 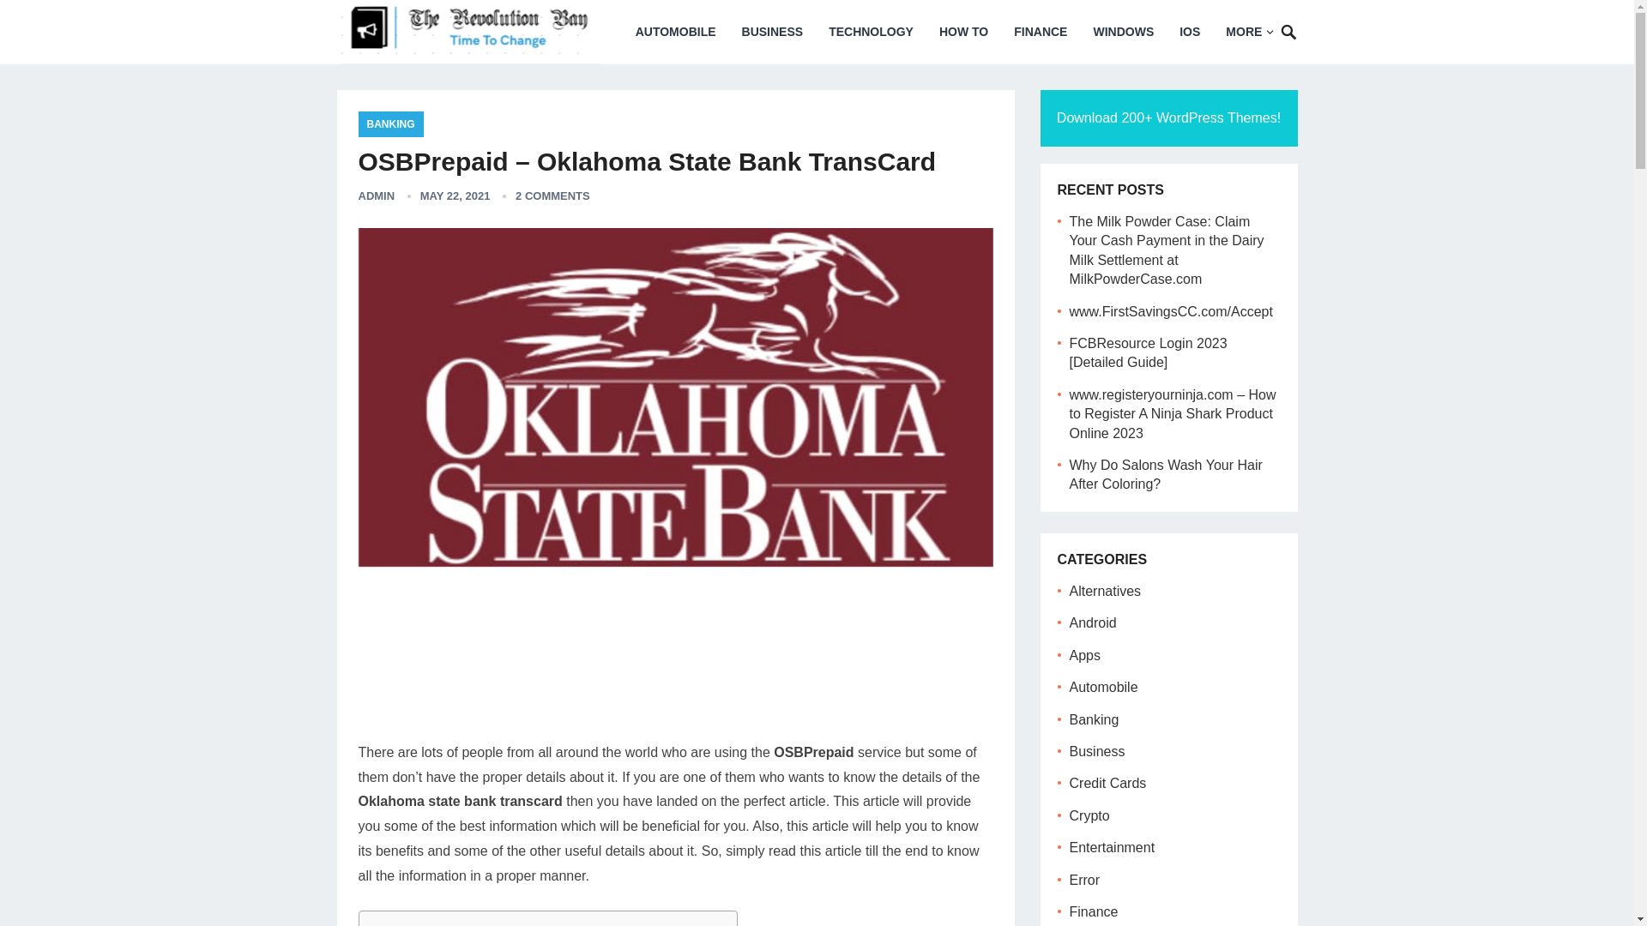 I want to click on HOW TO, so click(x=963, y=32).